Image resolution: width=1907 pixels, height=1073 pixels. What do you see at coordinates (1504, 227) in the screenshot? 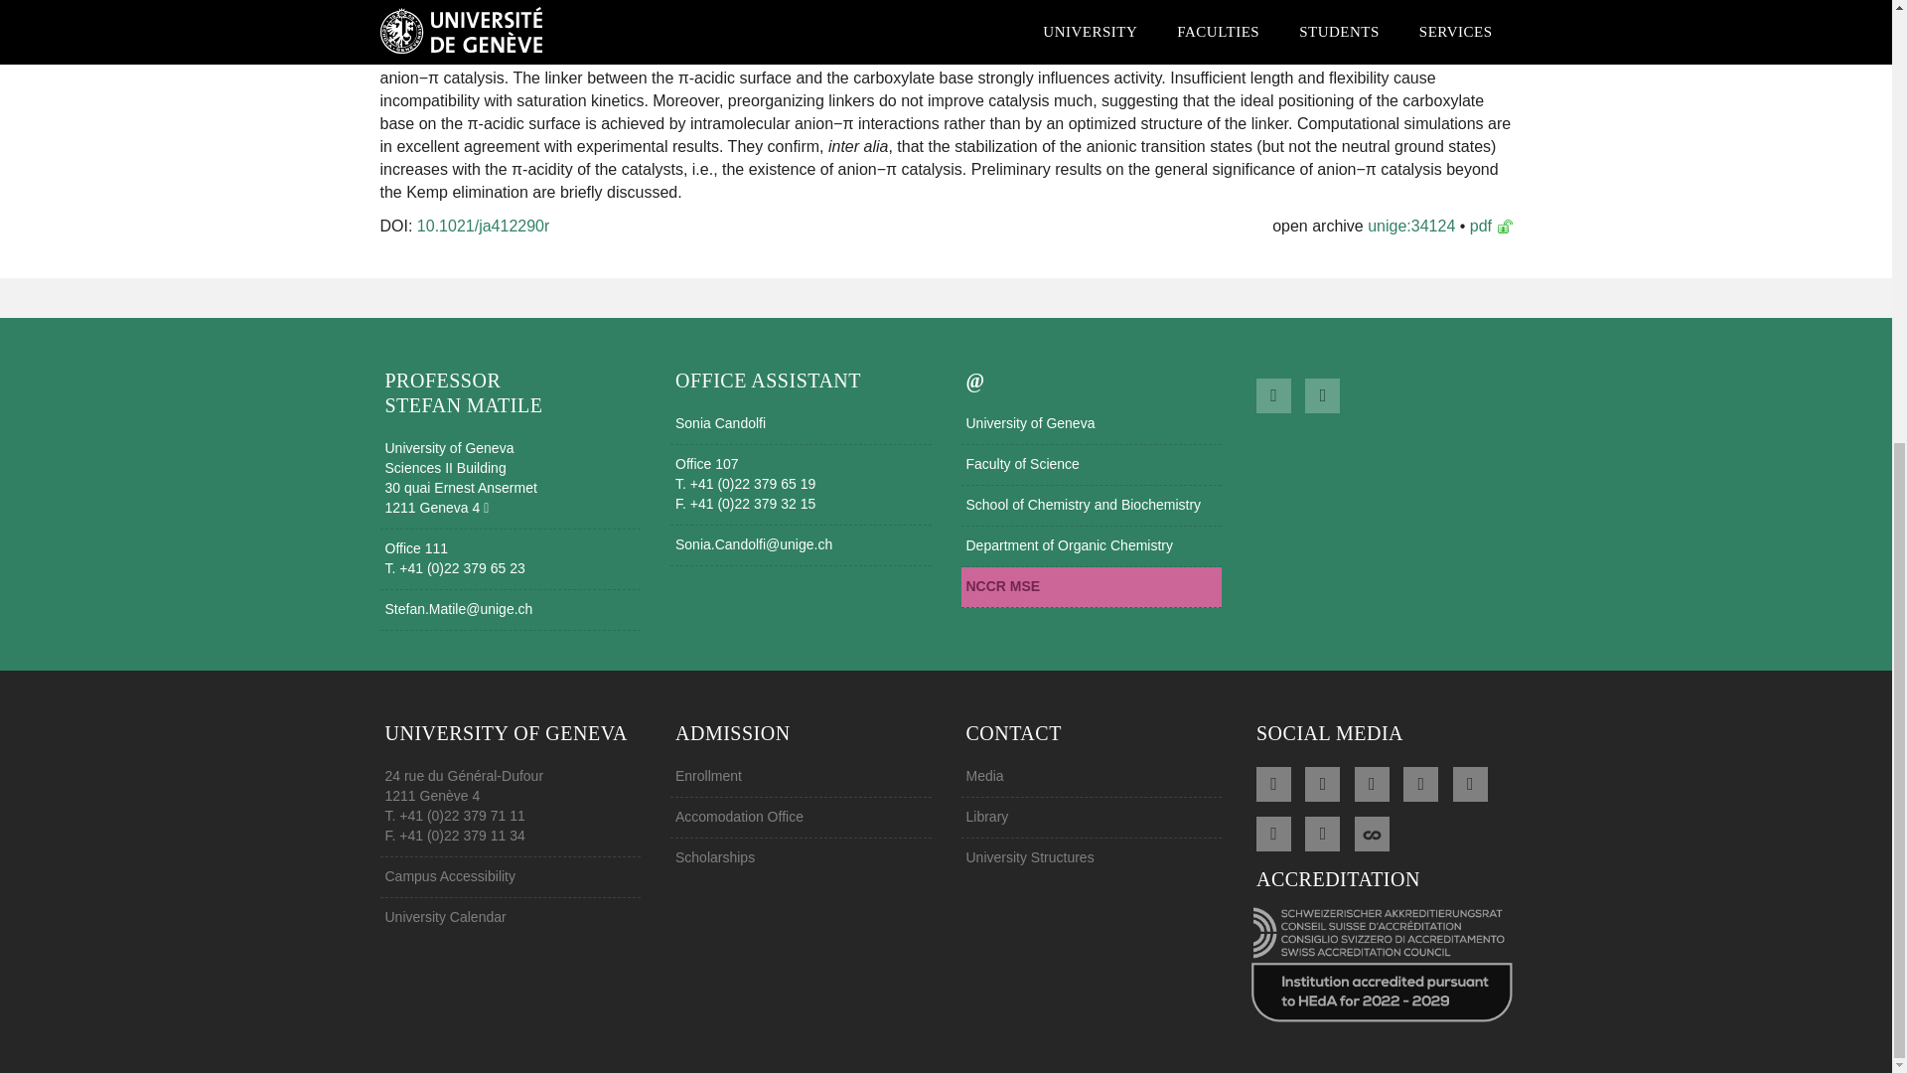
I see `free access` at bounding box center [1504, 227].